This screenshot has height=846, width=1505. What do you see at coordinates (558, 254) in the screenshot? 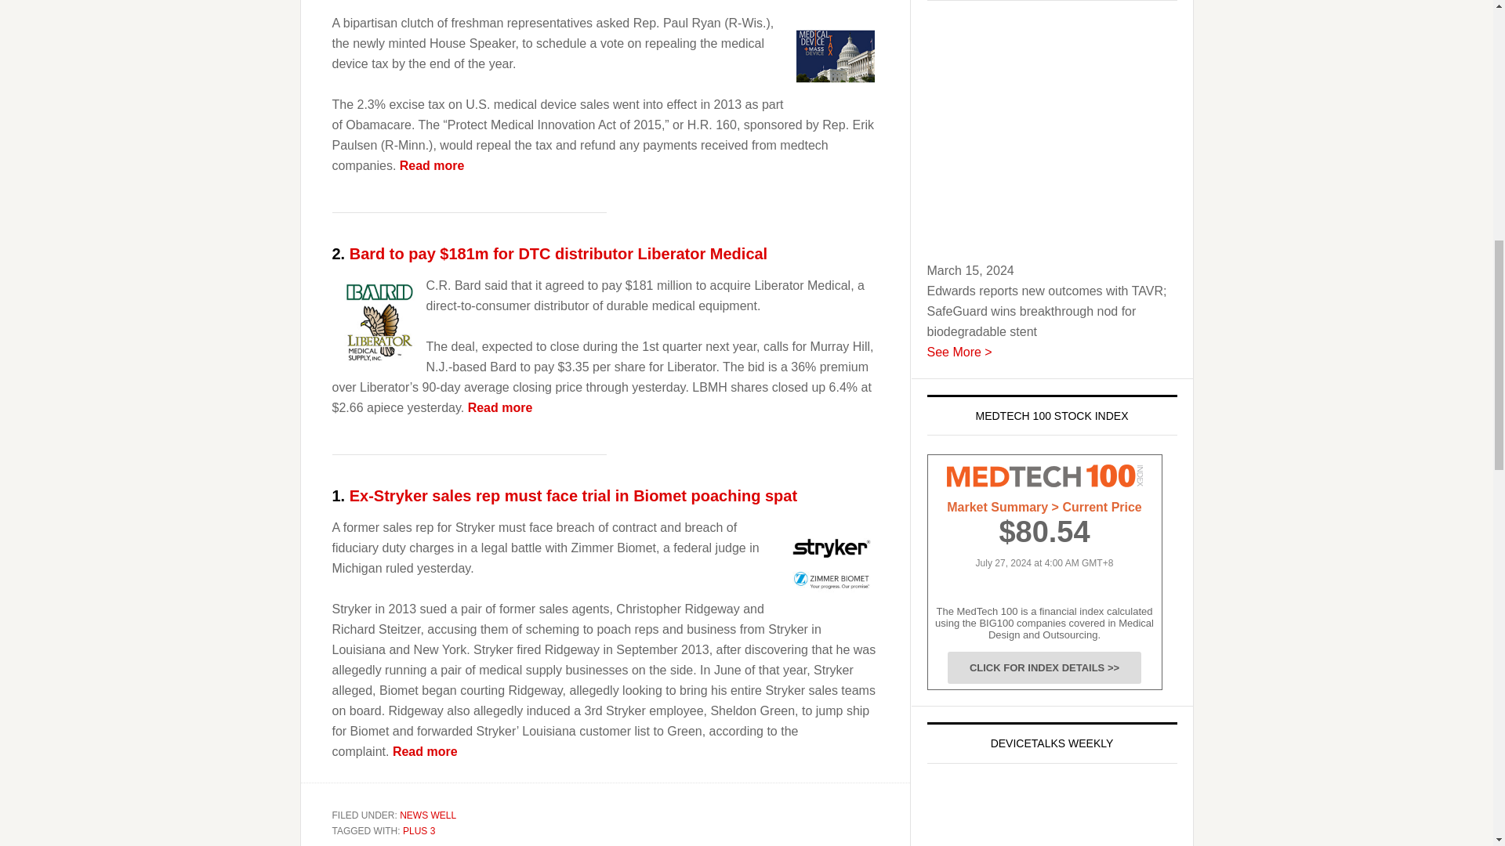
I see `MassDevice.com news` at bounding box center [558, 254].